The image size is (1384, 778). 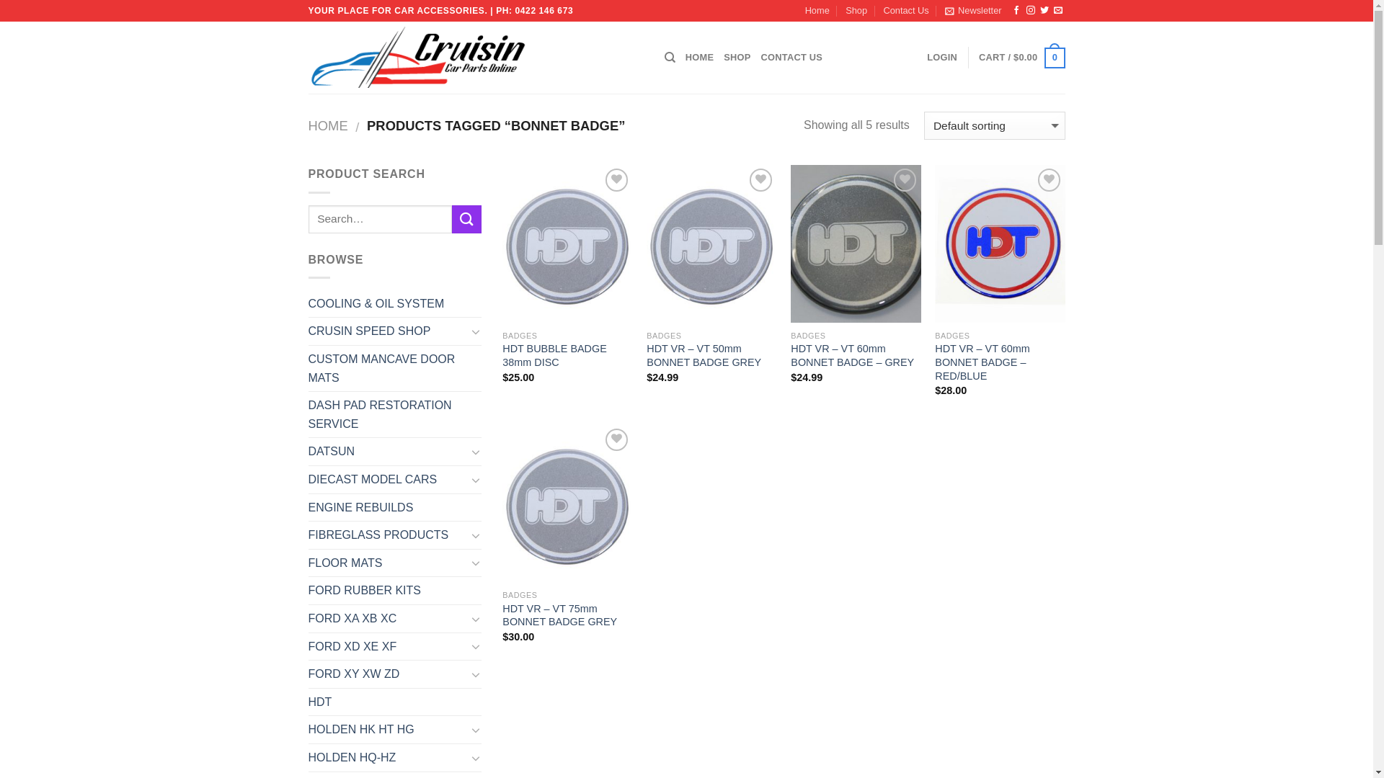 I want to click on HOME, so click(x=329, y=125).